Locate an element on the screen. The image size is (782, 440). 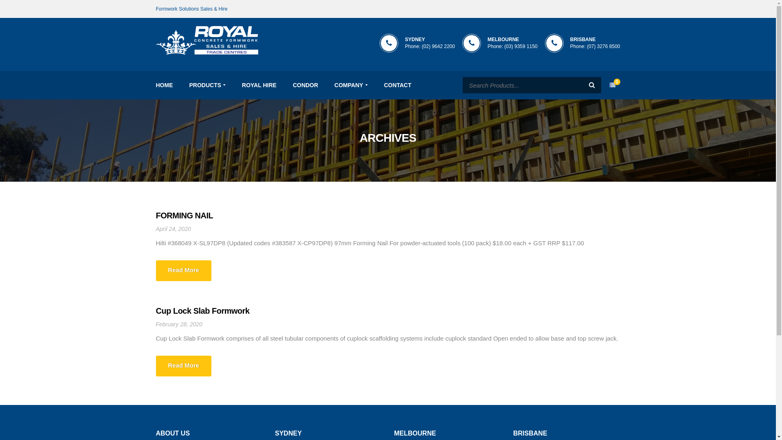
CONTACT is located at coordinates (398, 85).